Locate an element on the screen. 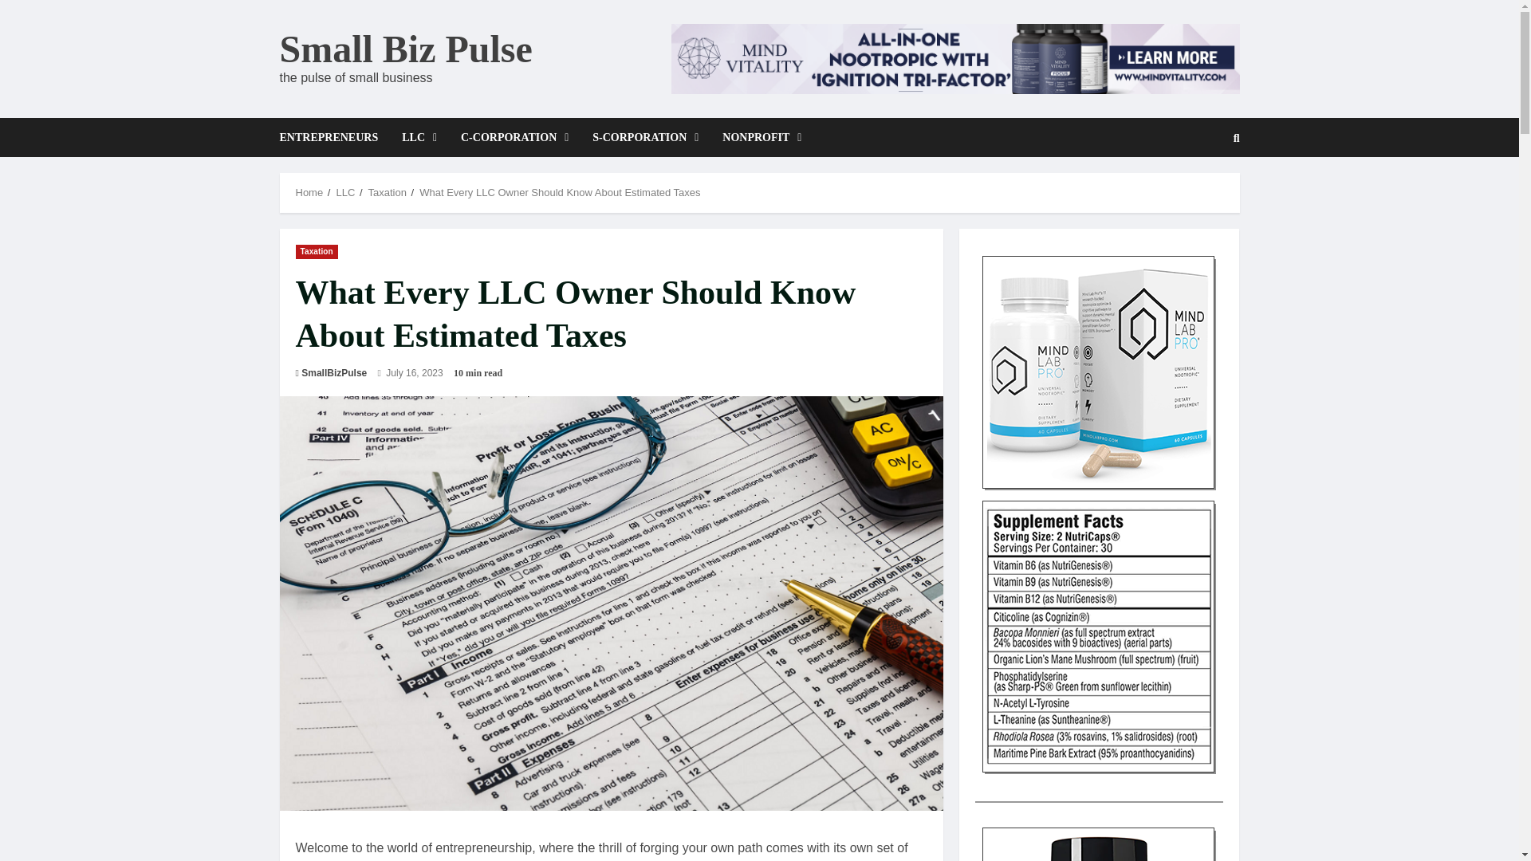 The width and height of the screenshot is (1531, 861). S-CORPORATION is located at coordinates (644, 137).